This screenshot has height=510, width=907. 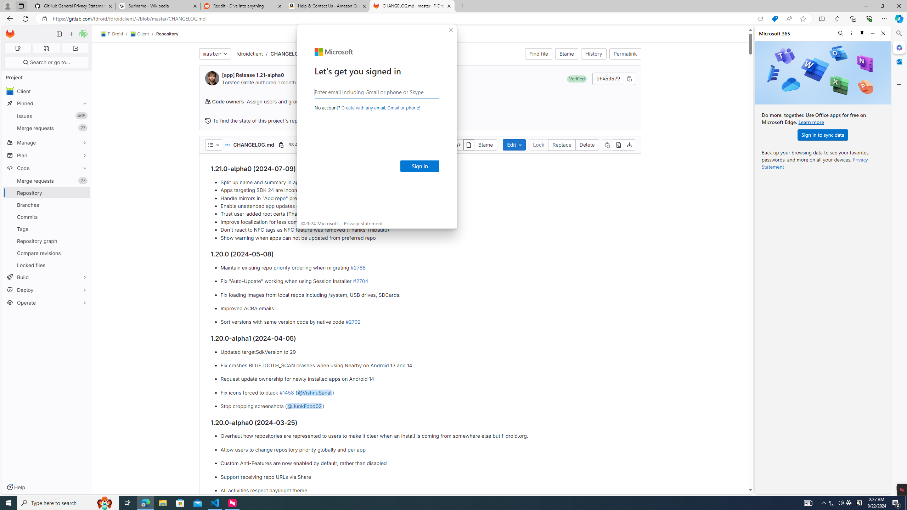 What do you see at coordinates (243, 6) in the screenshot?
I see `Reddit - Dive into anything` at bounding box center [243, 6].